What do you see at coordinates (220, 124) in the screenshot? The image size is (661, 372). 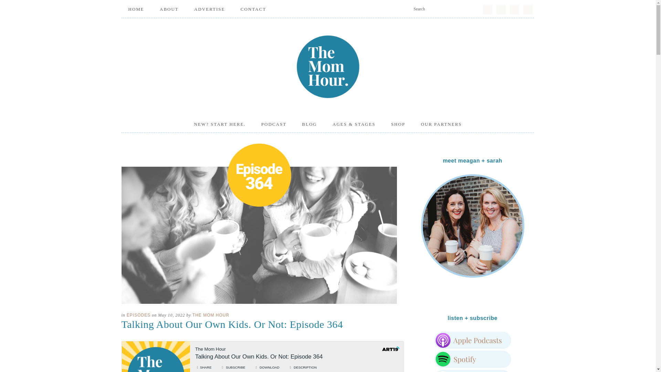 I see `NEW? START HERE.` at bounding box center [220, 124].